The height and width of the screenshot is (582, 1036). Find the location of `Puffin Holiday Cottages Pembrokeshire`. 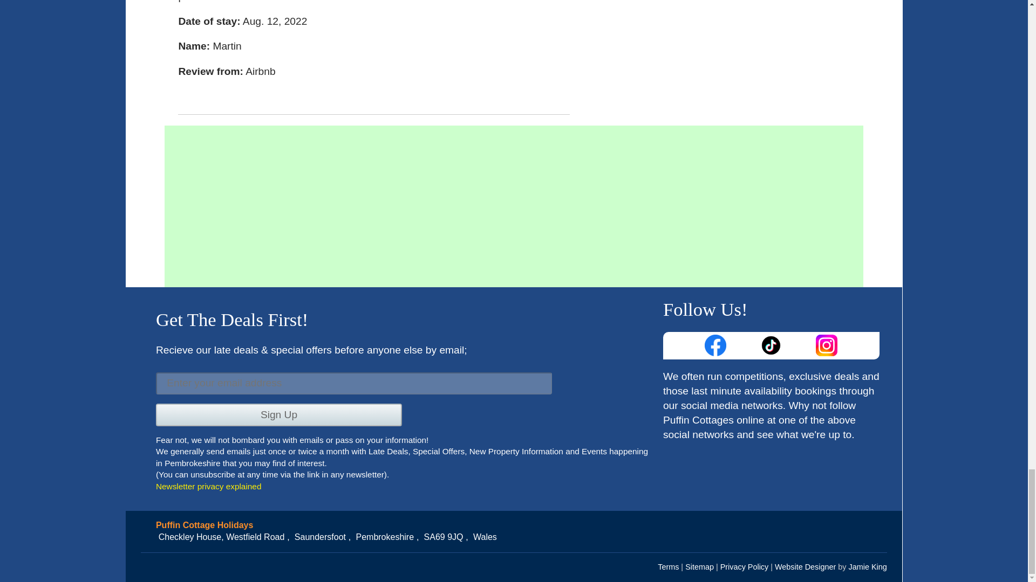

Puffin Holiday Cottages Pembrokeshire is located at coordinates (514, 525).